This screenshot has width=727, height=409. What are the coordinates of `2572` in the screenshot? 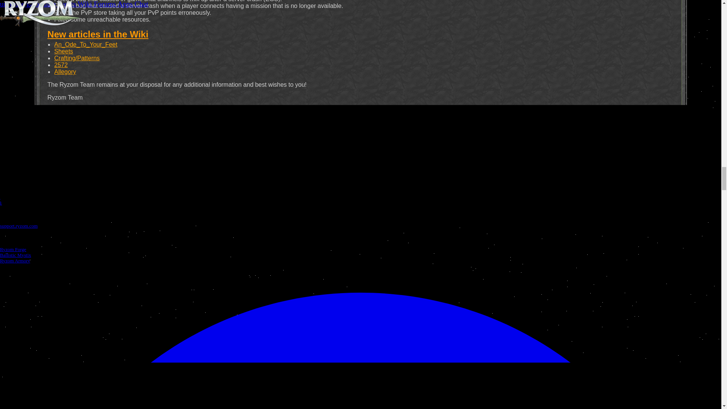 It's located at (61, 65).